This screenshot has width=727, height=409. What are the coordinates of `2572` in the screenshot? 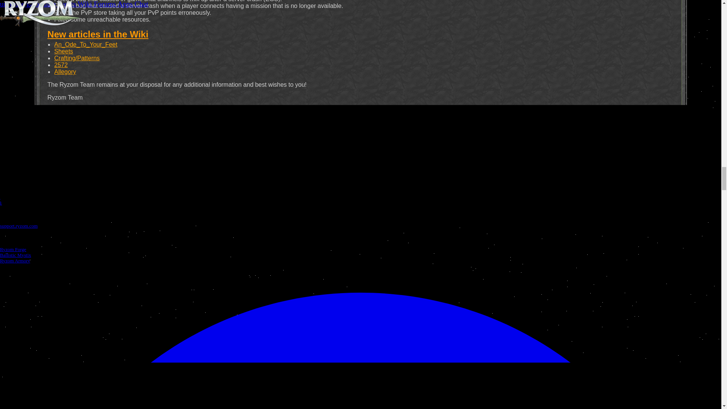 It's located at (61, 65).